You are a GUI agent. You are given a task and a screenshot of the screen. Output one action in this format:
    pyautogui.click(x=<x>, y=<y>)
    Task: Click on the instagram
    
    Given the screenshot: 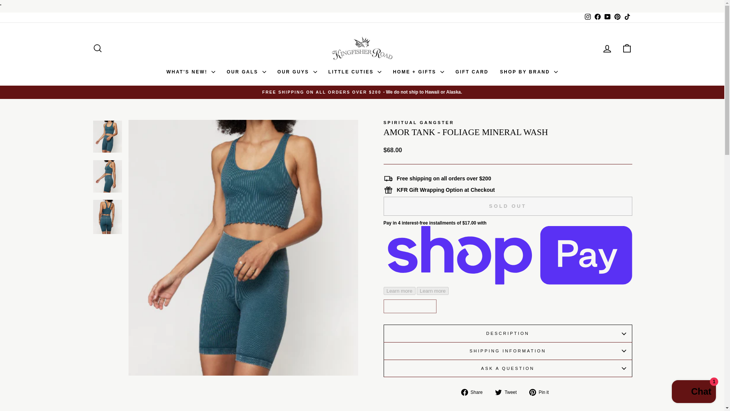 What is the action you would take?
    pyautogui.click(x=587, y=16)
    